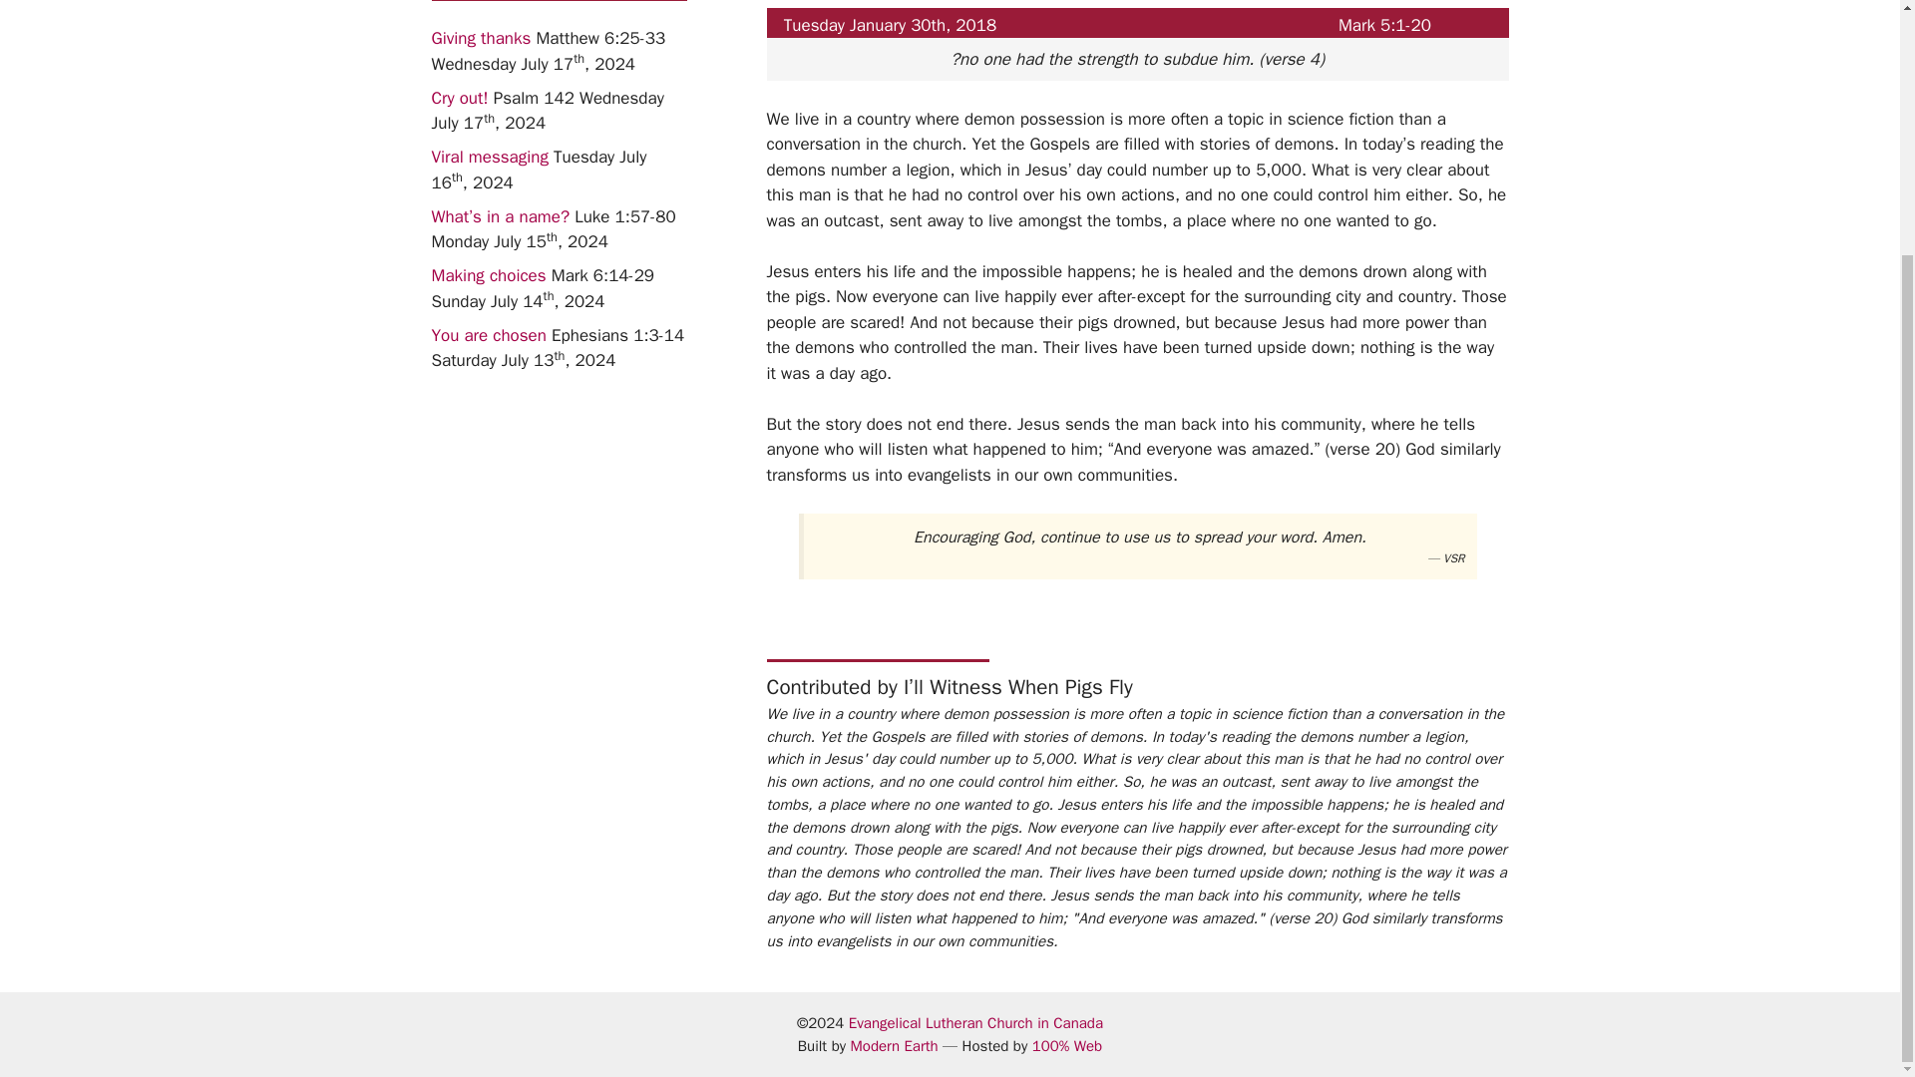 The image size is (1915, 1077). I want to click on Giving thanks, so click(481, 38).